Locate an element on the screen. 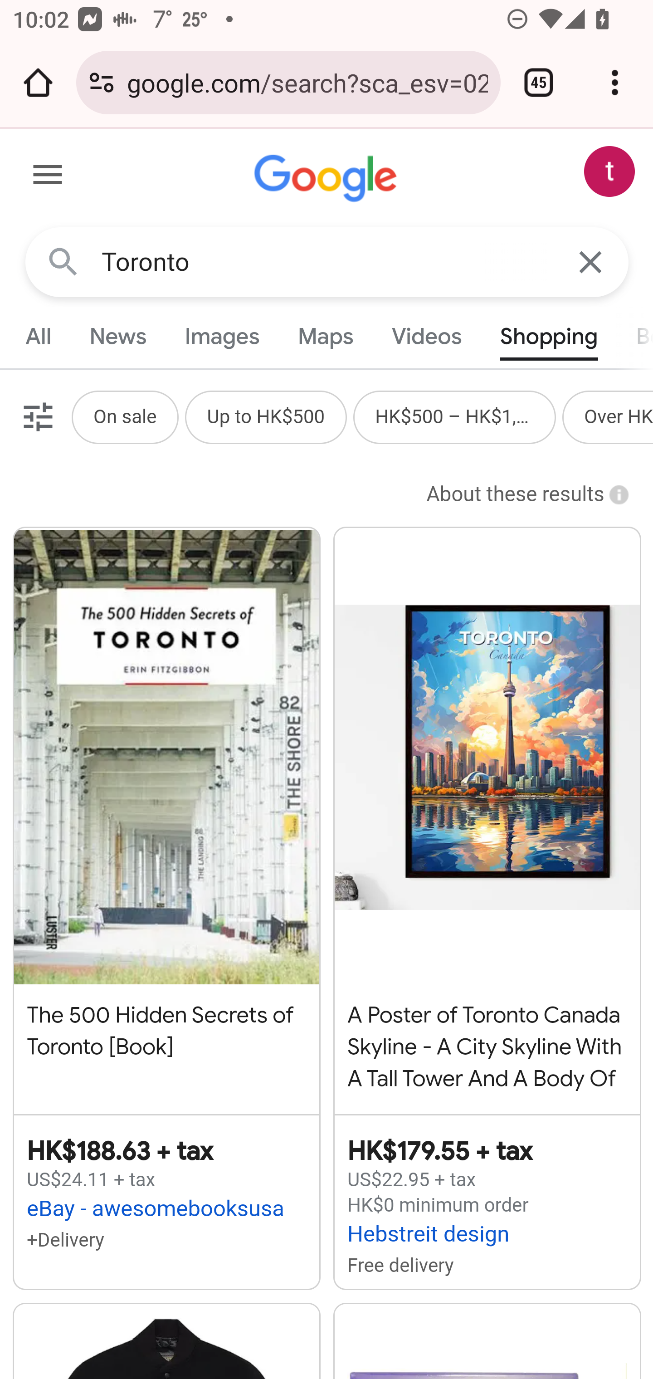 This screenshot has height=1379, width=653. HK$500 – HK$1,500 is located at coordinates (454, 416).